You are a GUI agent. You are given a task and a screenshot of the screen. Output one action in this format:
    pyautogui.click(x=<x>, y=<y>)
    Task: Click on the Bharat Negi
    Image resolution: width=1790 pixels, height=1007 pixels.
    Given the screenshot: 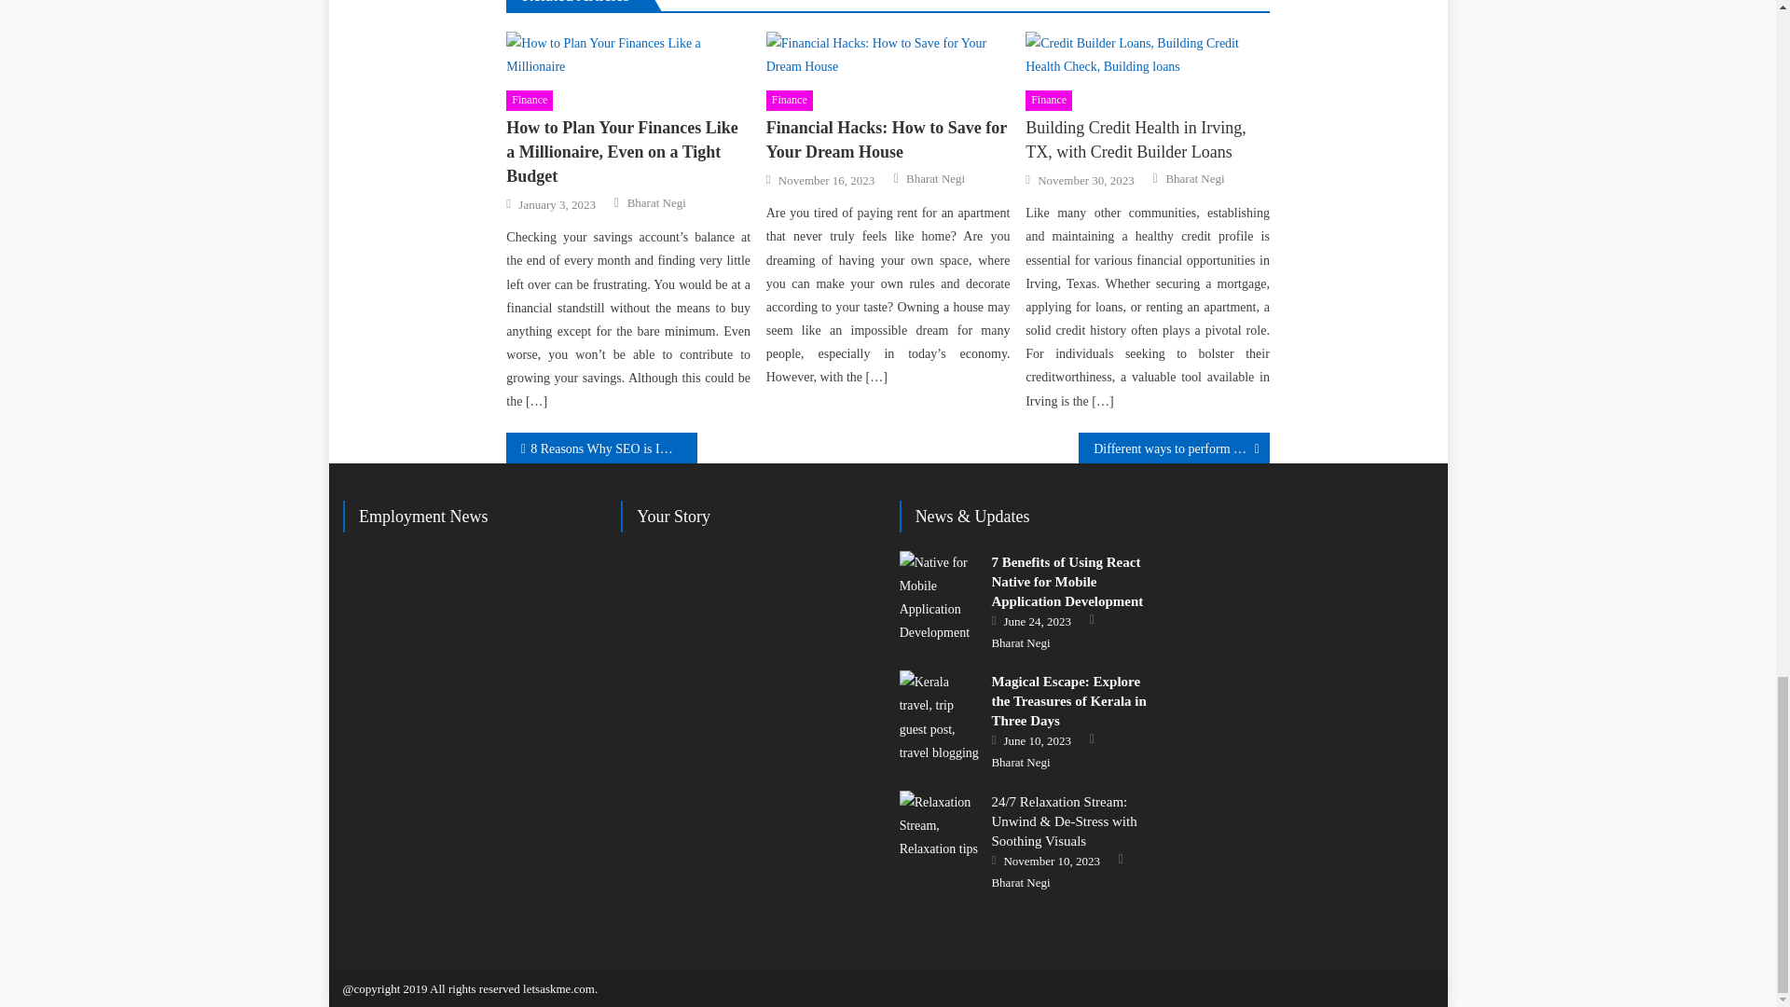 What is the action you would take?
    pyautogui.click(x=656, y=203)
    